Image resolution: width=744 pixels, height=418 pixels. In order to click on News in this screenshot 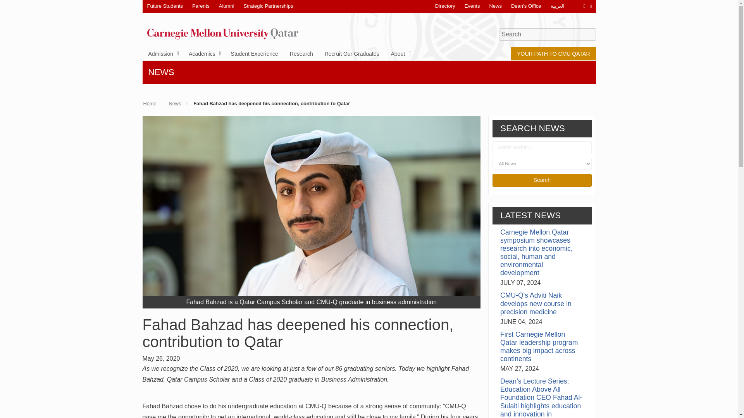, I will do `click(495, 6)`.